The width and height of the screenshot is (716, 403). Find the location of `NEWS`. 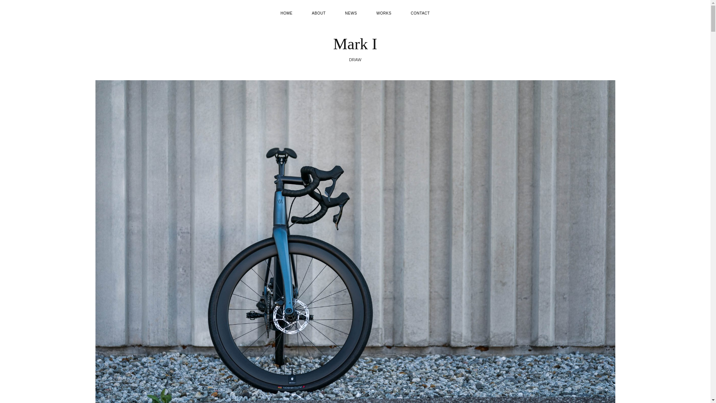

NEWS is located at coordinates (351, 13).